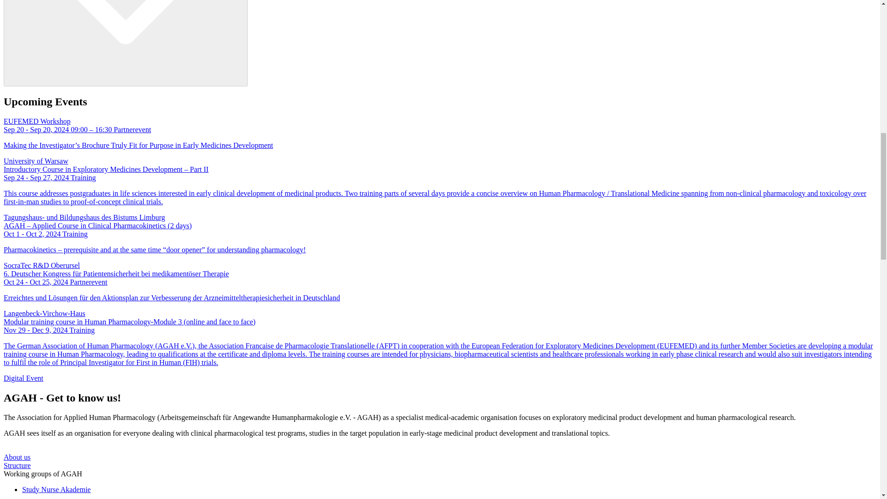 This screenshot has width=887, height=499. What do you see at coordinates (17, 465) in the screenshot?
I see `Structure` at bounding box center [17, 465].